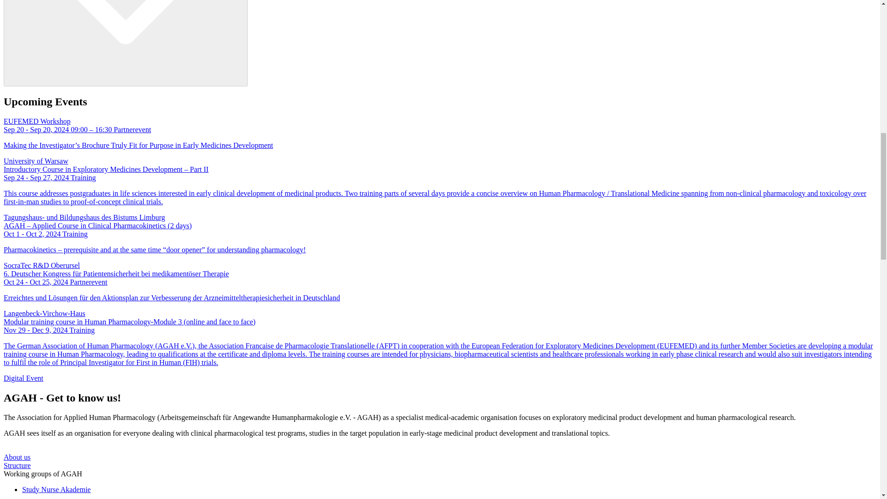 This screenshot has width=887, height=499. What do you see at coordinates (17, 465) in the screenshot?
I see `Structure` at bounding box center [17, 465].